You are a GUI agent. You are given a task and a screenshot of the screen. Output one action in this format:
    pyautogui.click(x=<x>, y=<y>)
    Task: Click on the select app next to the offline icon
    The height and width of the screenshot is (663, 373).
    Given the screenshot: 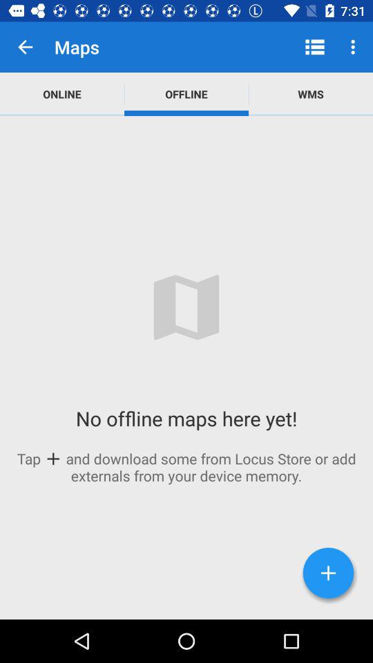 What is the action you would take?
    pyautogui.click(x=315, y=47)
    